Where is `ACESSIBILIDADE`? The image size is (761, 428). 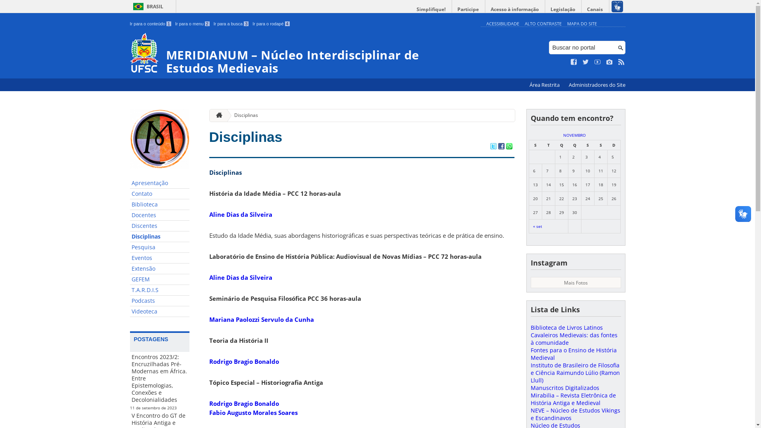
ACESSIBILIDADE is located at coordinates (503, 24).